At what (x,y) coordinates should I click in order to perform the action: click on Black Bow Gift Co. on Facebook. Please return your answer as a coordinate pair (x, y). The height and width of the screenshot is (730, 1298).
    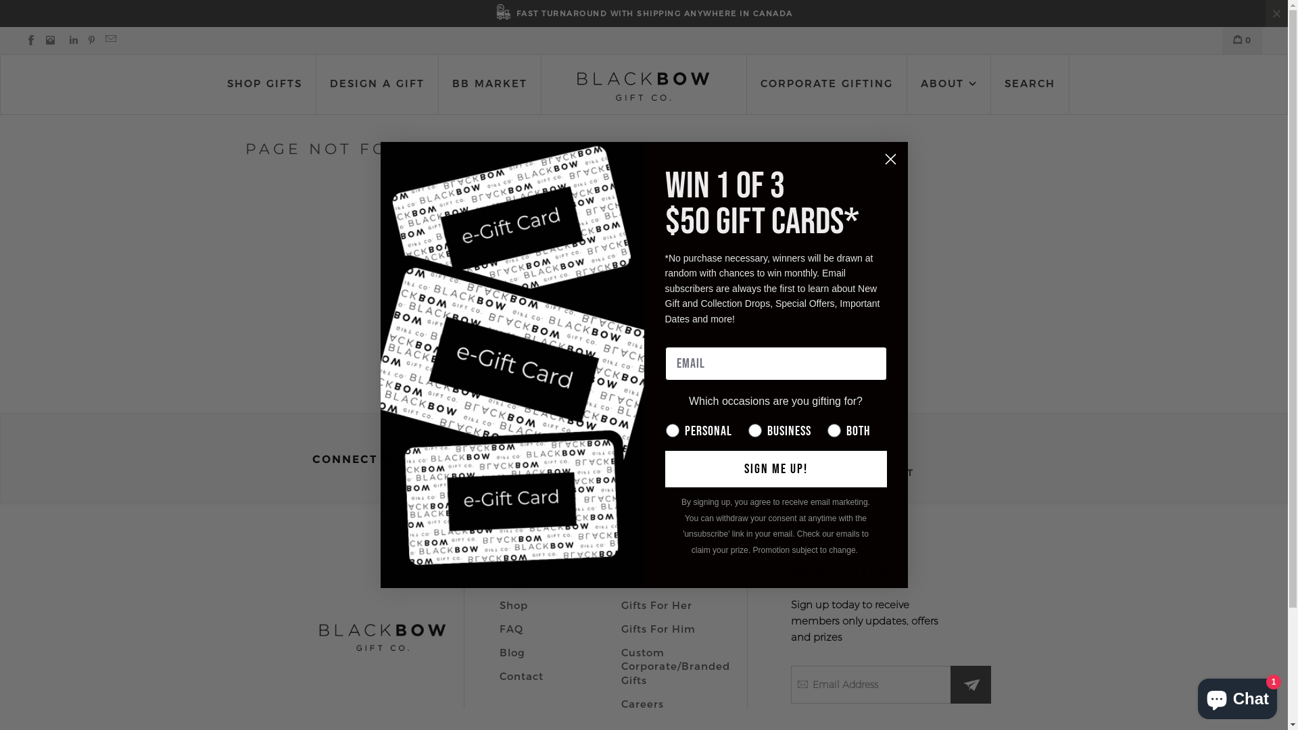
    Looking at the image, I should click on (554, 457).